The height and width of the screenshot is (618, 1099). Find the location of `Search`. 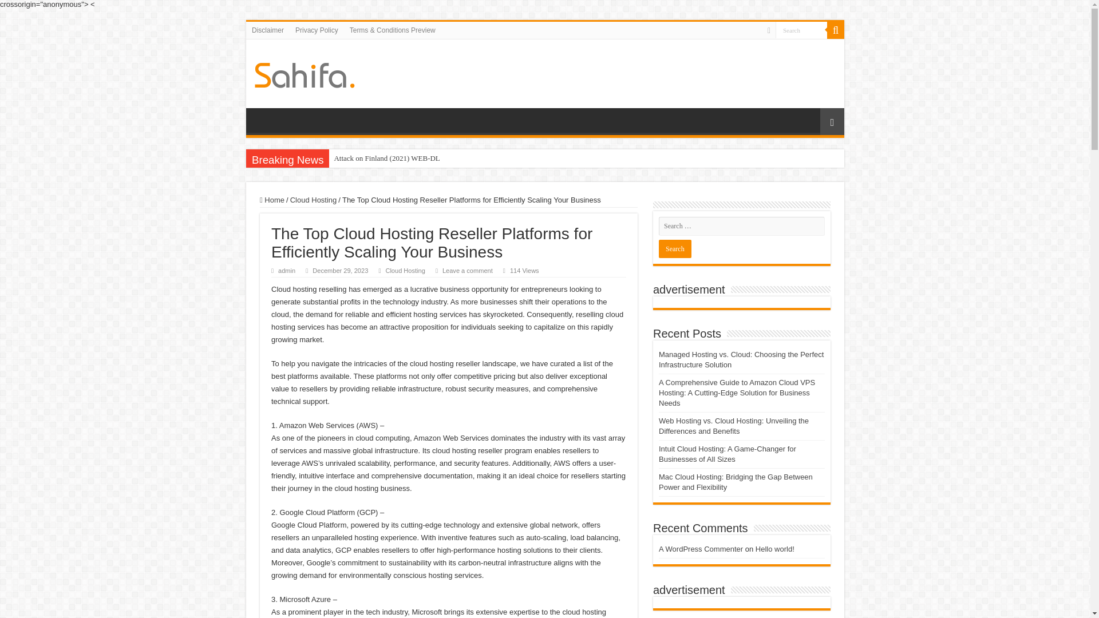

Search is located at coordinates (674, 249).